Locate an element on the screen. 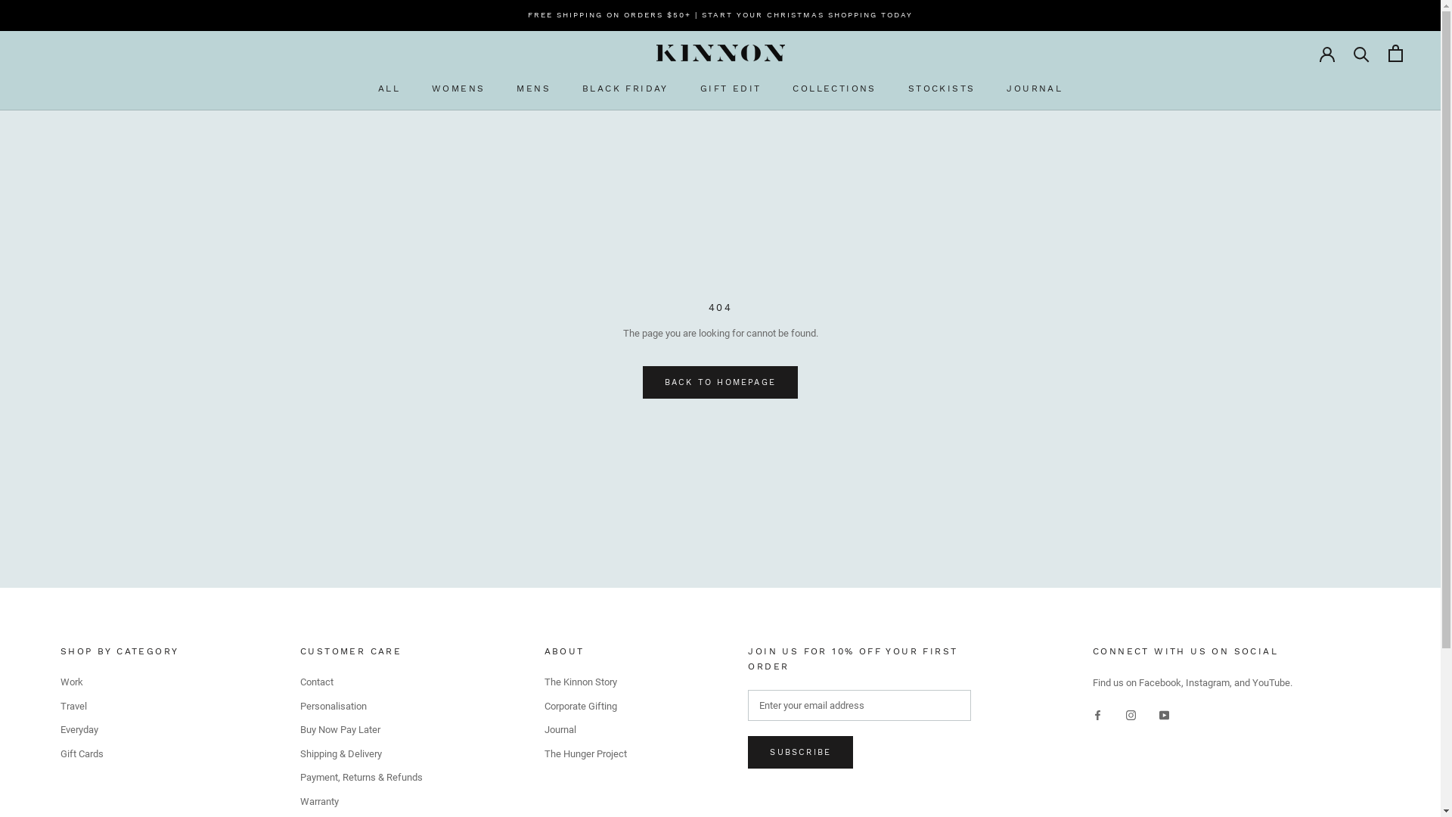  Personalisation is located at coordinates (361, 707).